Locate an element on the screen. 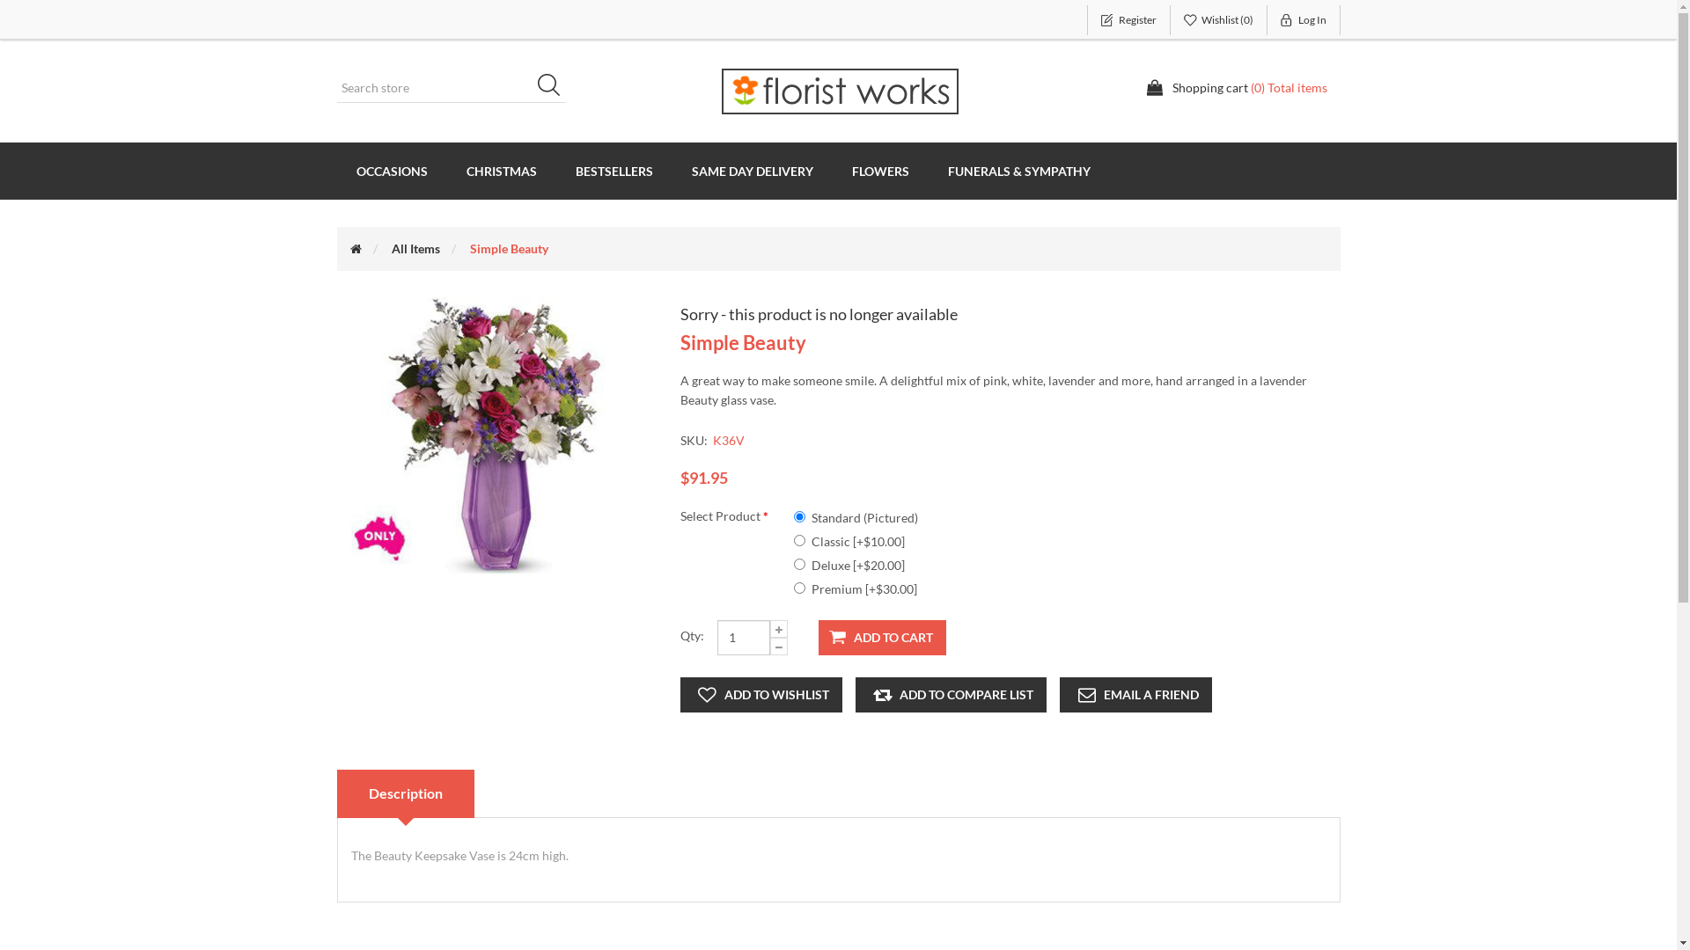 This screenshot has width=1690, height=950. Add to cart is located at coordinates (882, 638).